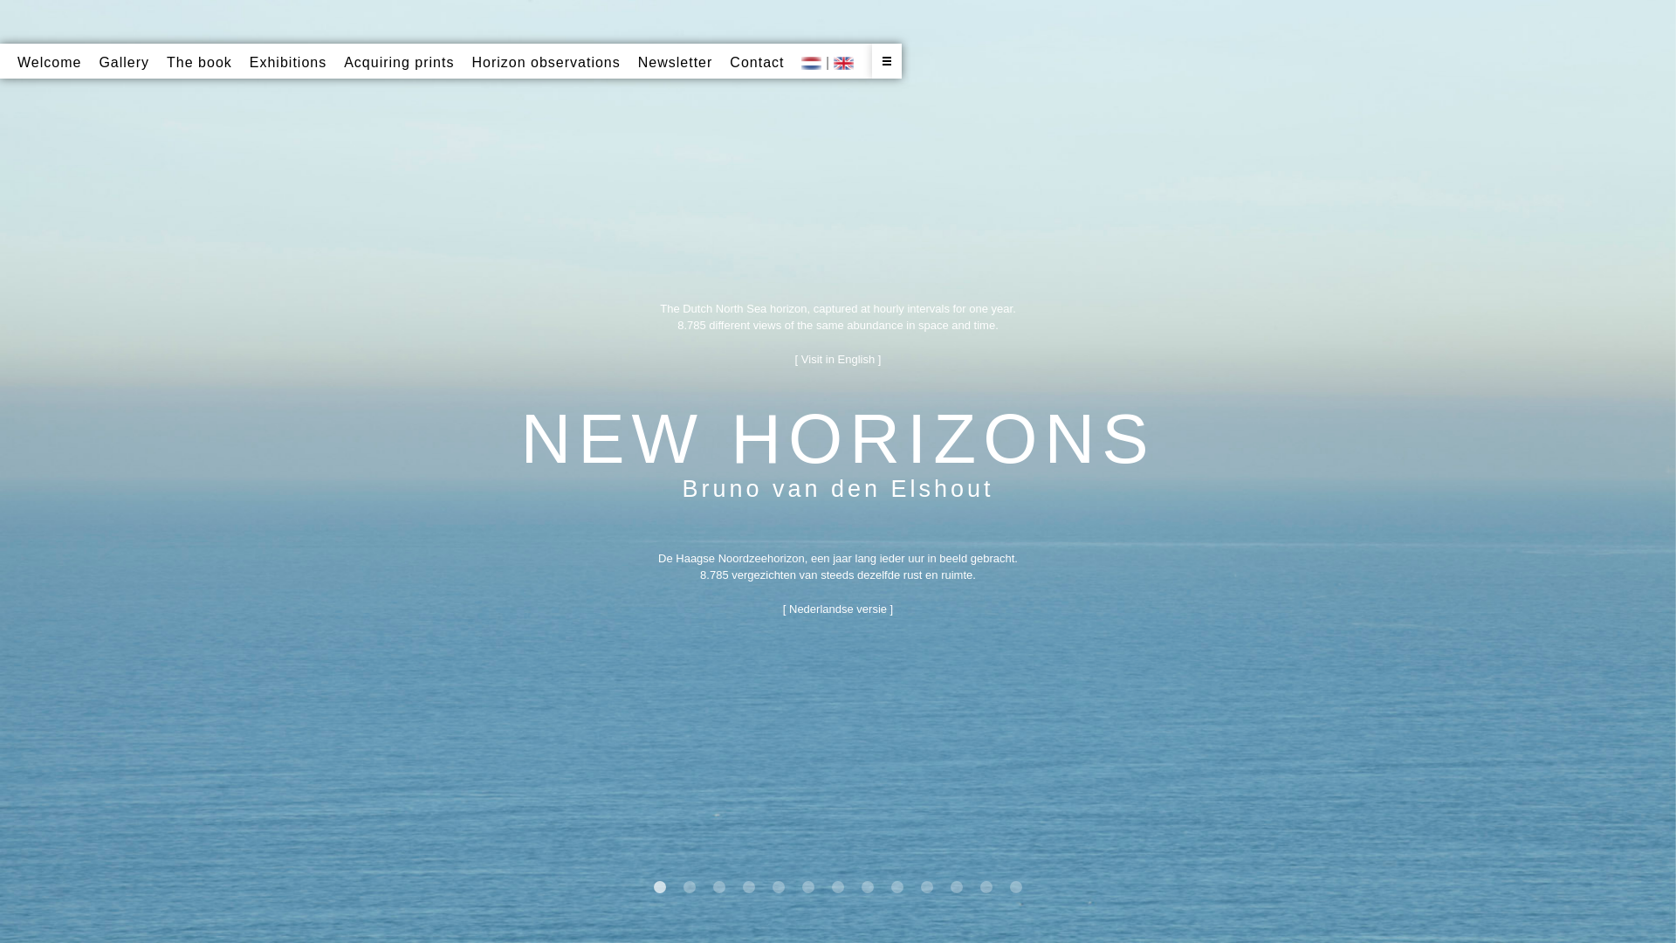 The width and height of the screenshot is (1676, 943). Describe the element at coordinates (779, 887) in the screenshot. I see `5` at that location.